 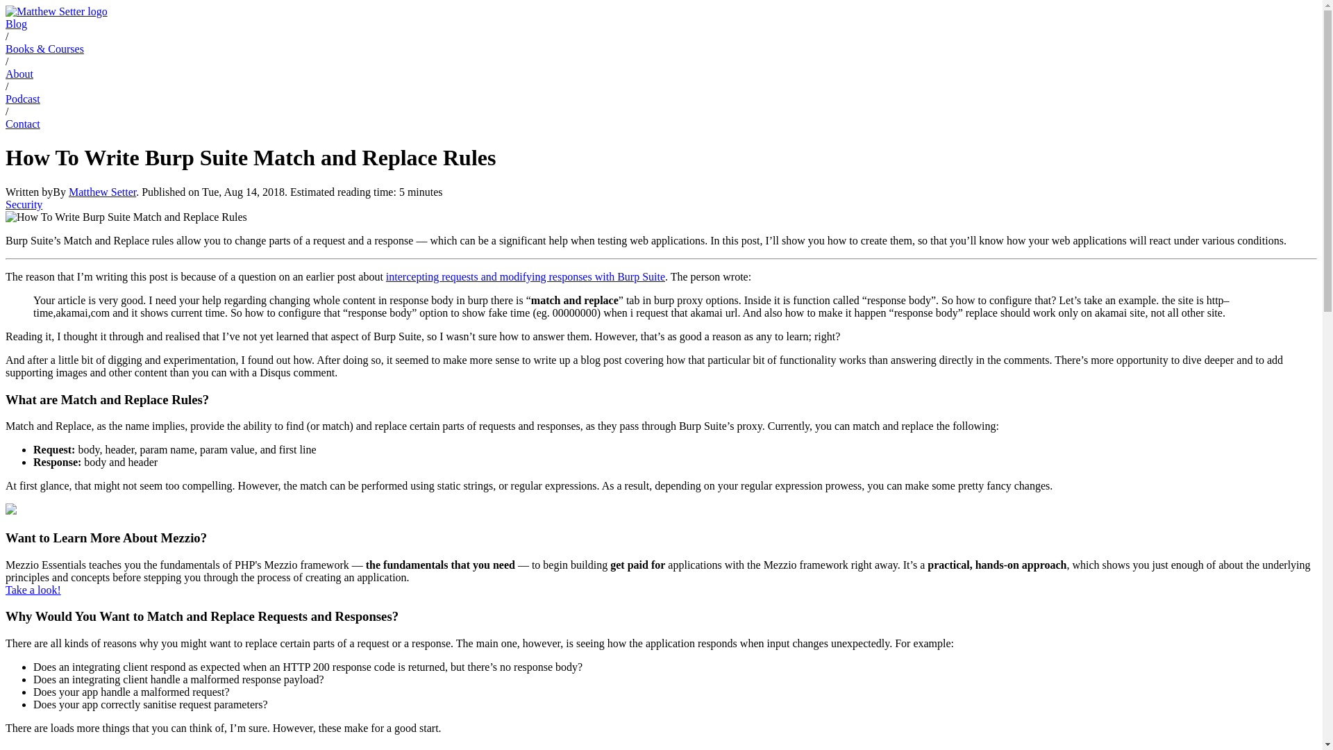 What do you see at coordinates (22, 99) in the screenshot?
I see `Podcast` at bounding box center [22, 99].